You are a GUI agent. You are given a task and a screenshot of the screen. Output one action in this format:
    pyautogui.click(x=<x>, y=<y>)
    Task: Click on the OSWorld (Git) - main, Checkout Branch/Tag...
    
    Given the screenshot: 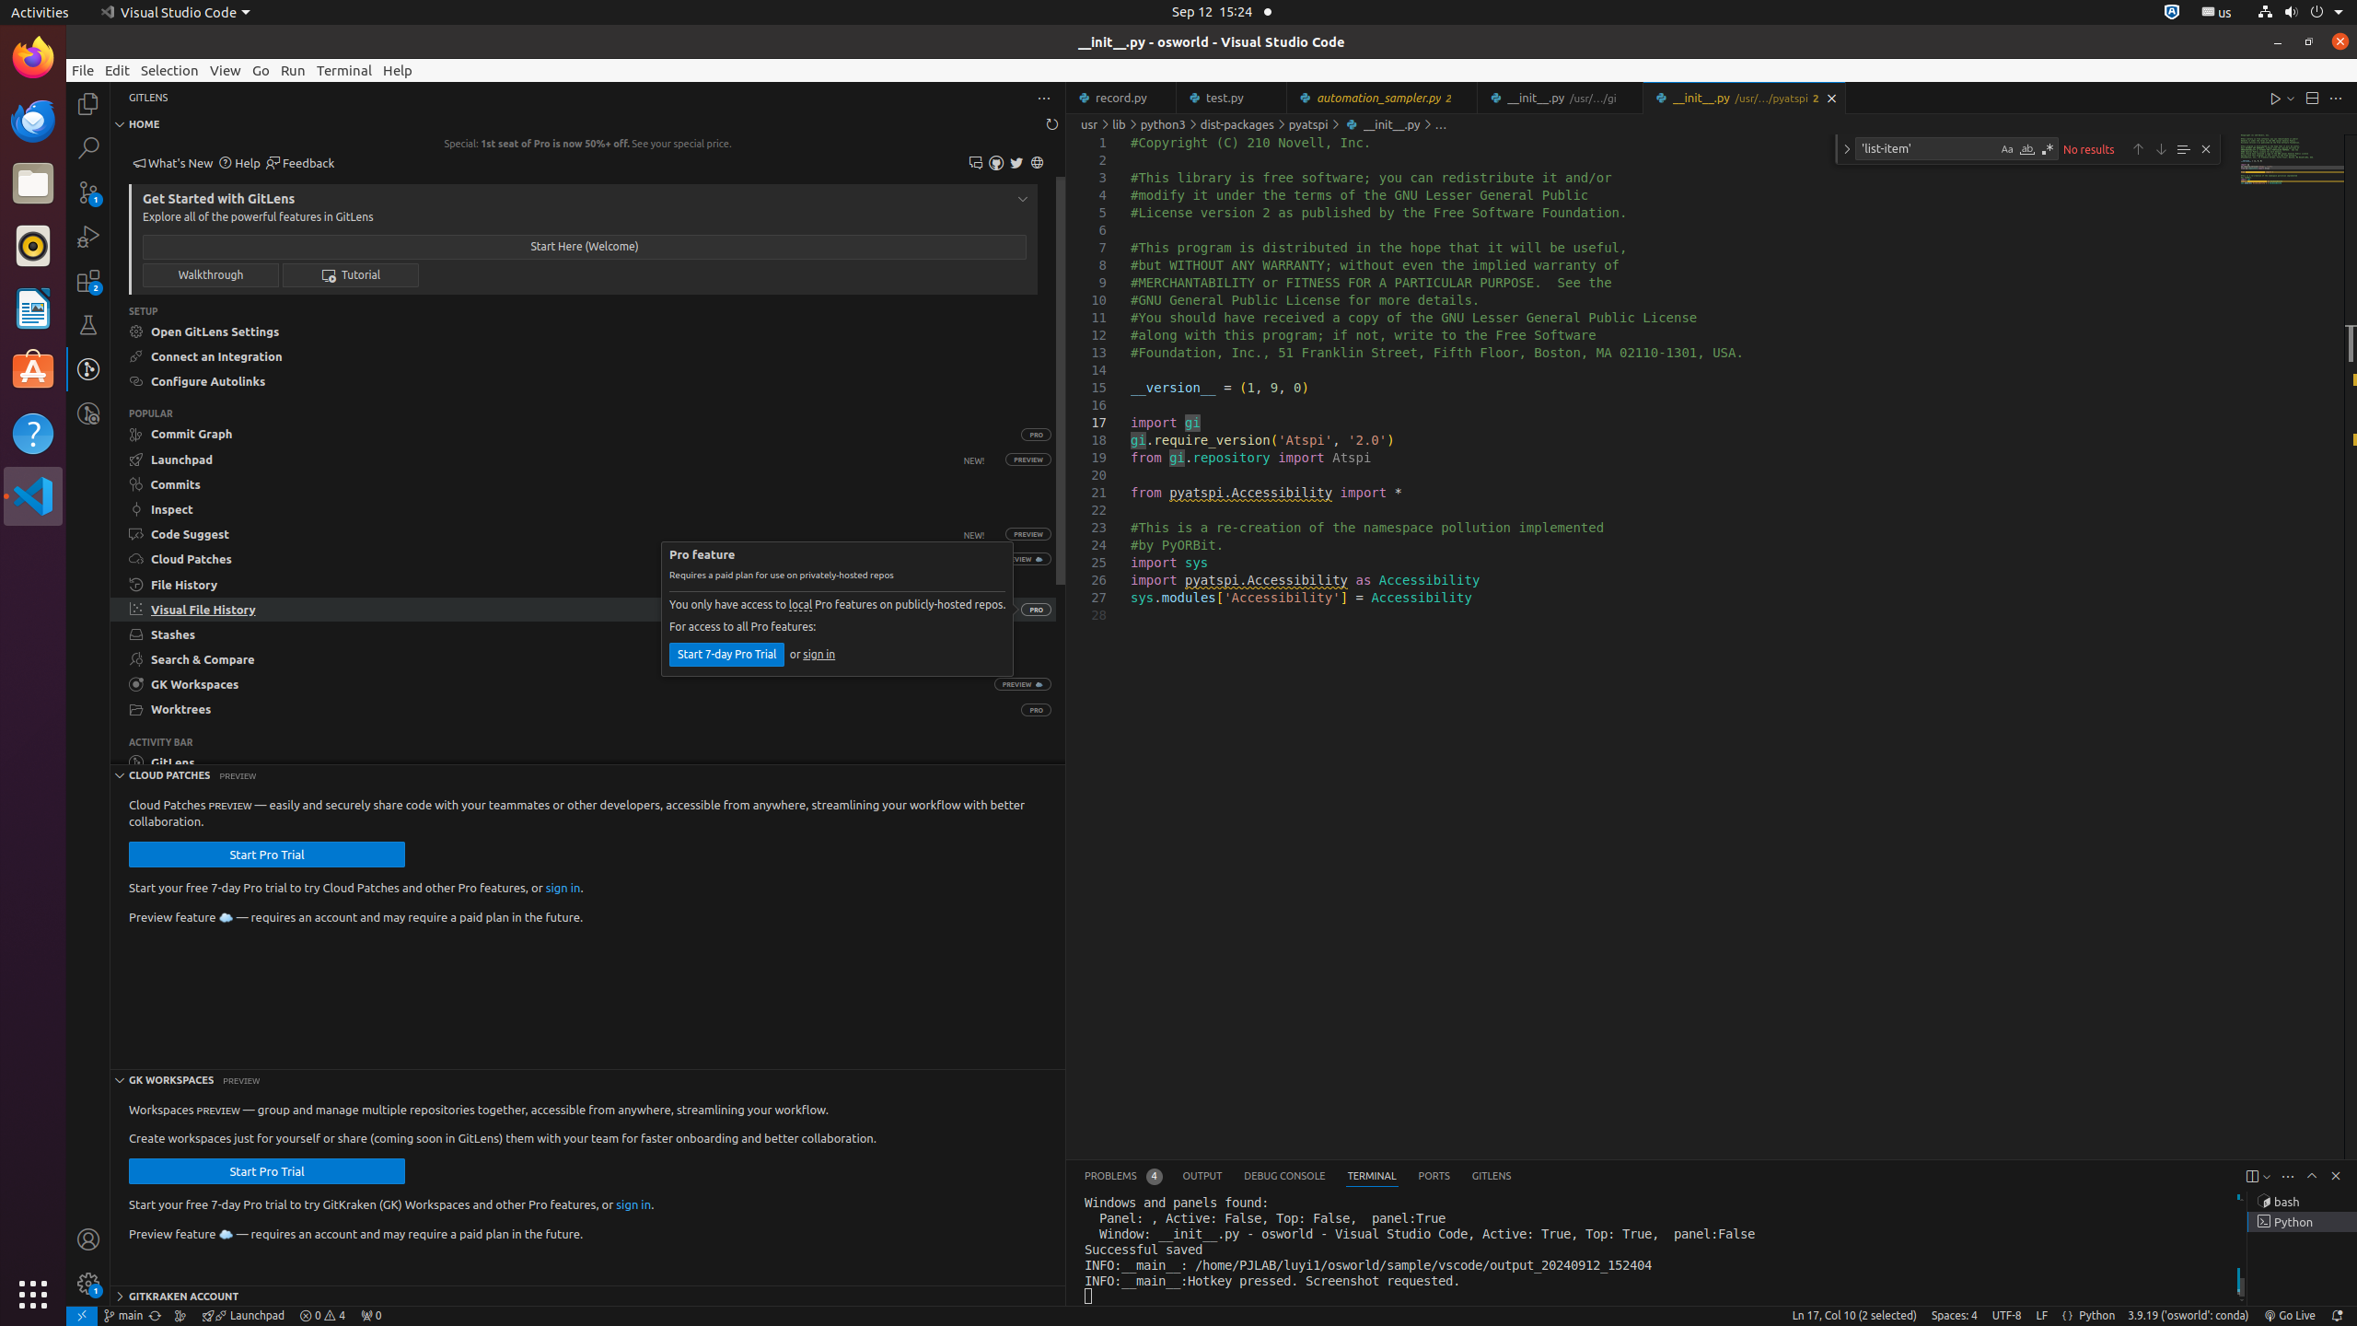 What is the action you would take?
    pyautogui.click(x=123, y=1316)
    